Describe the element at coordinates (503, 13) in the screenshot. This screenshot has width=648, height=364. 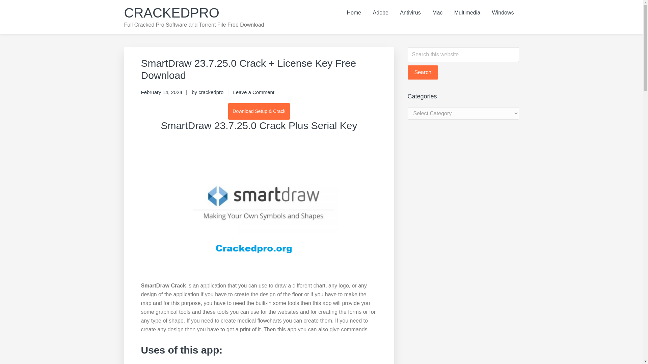
I see `Windows` at that location.